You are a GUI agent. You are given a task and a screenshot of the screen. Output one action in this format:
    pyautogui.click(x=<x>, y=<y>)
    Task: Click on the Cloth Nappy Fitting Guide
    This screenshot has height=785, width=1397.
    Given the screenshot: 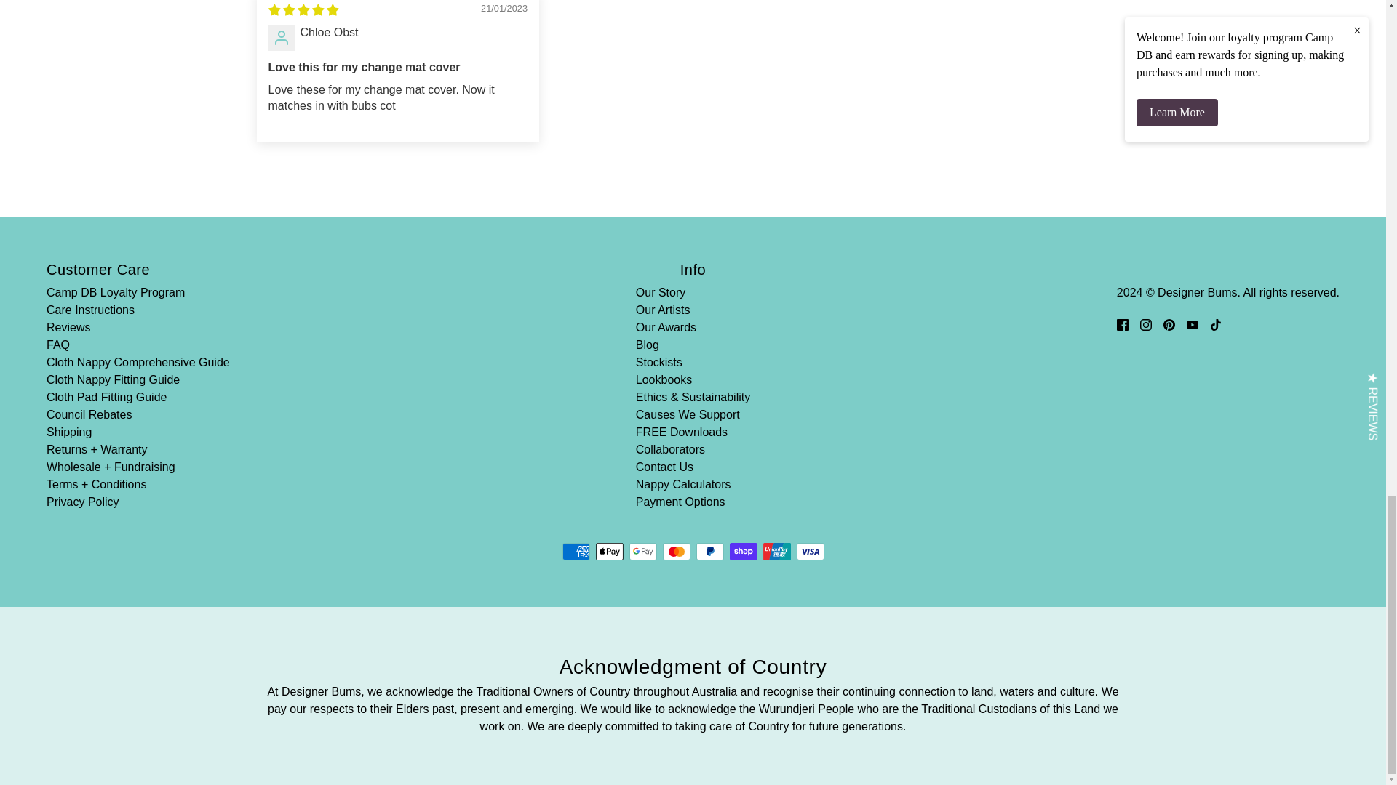 What is the action you would take?
    pyautogui.click(x=113, y=379)
    